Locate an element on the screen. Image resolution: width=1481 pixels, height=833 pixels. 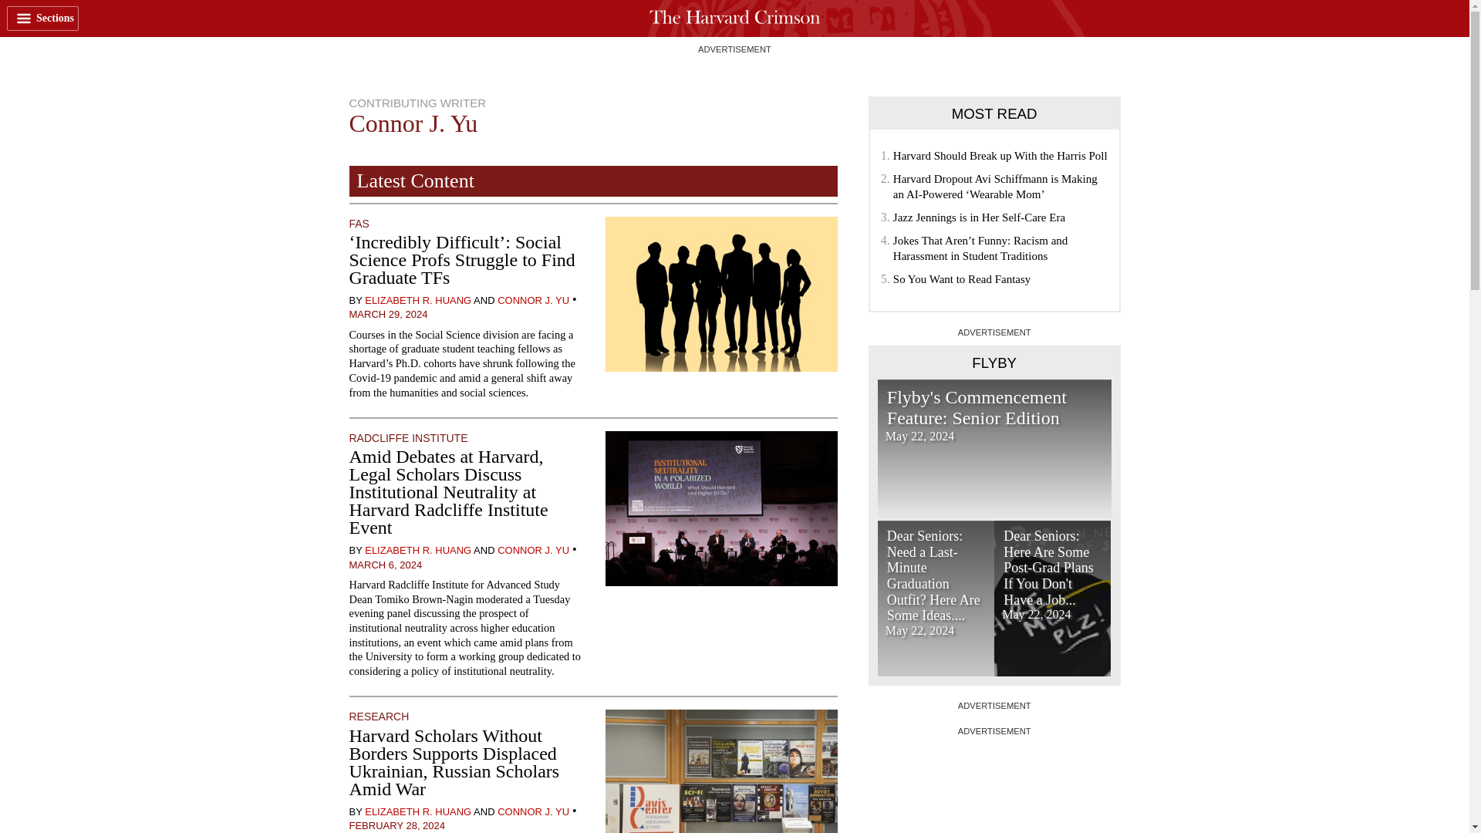
Updated February 28, 2024 at 3:52 pm is located at coordinates (396, 825).